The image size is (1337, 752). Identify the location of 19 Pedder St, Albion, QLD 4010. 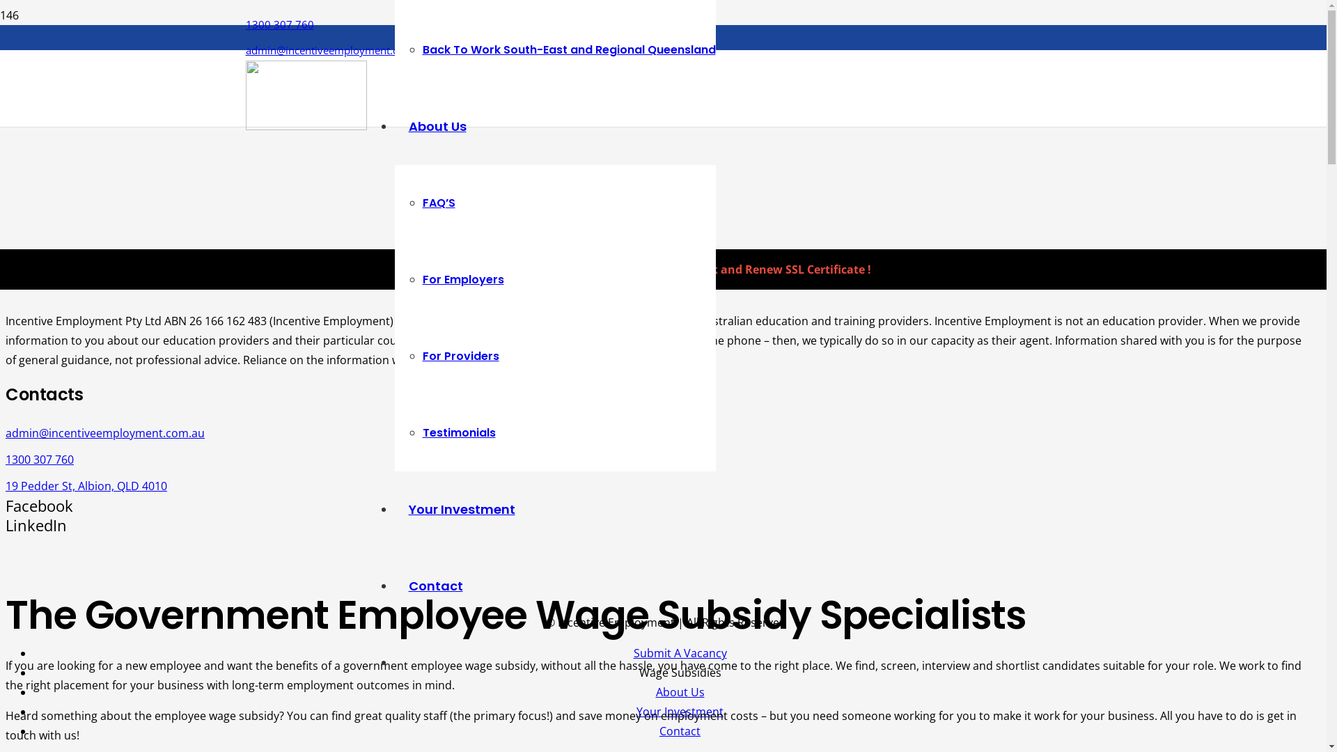
(666, 486).